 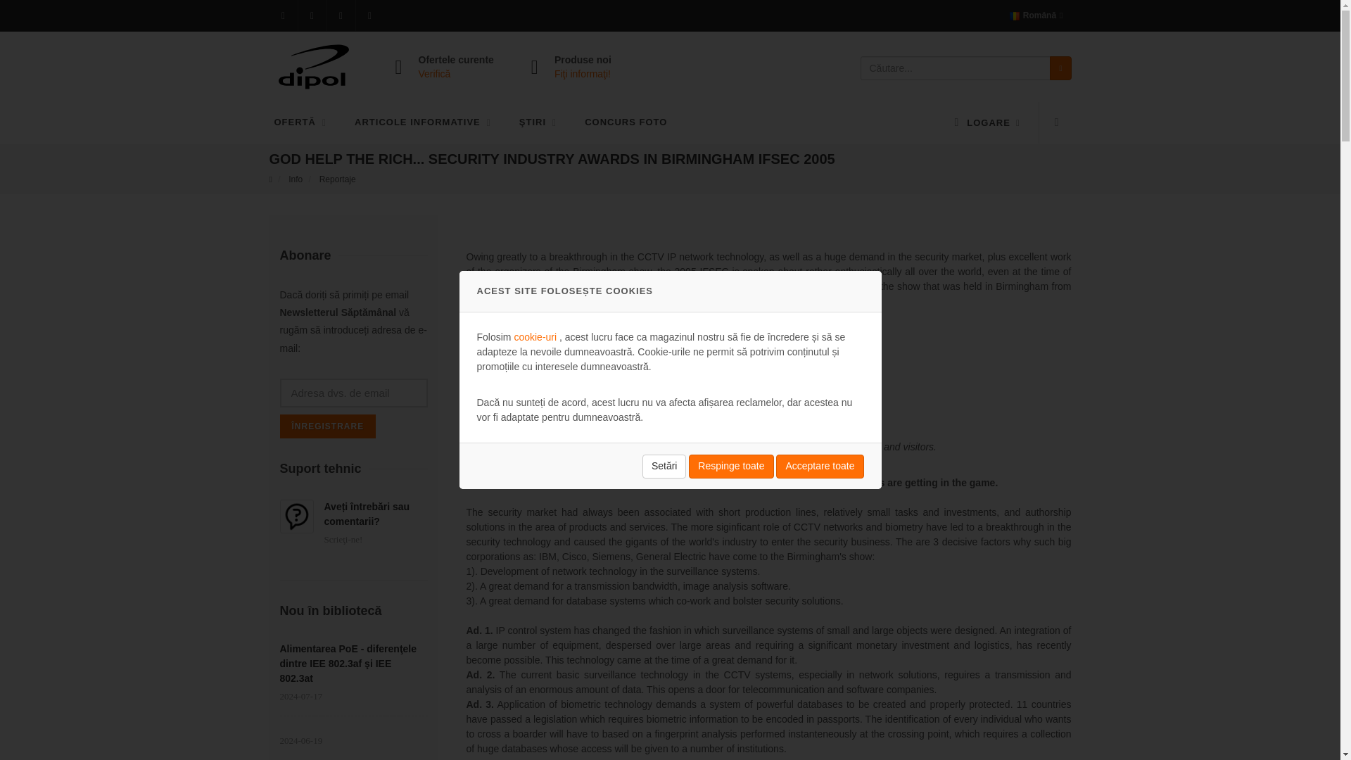 I want to click on Acceptare toate, so click(x=819, y=466).